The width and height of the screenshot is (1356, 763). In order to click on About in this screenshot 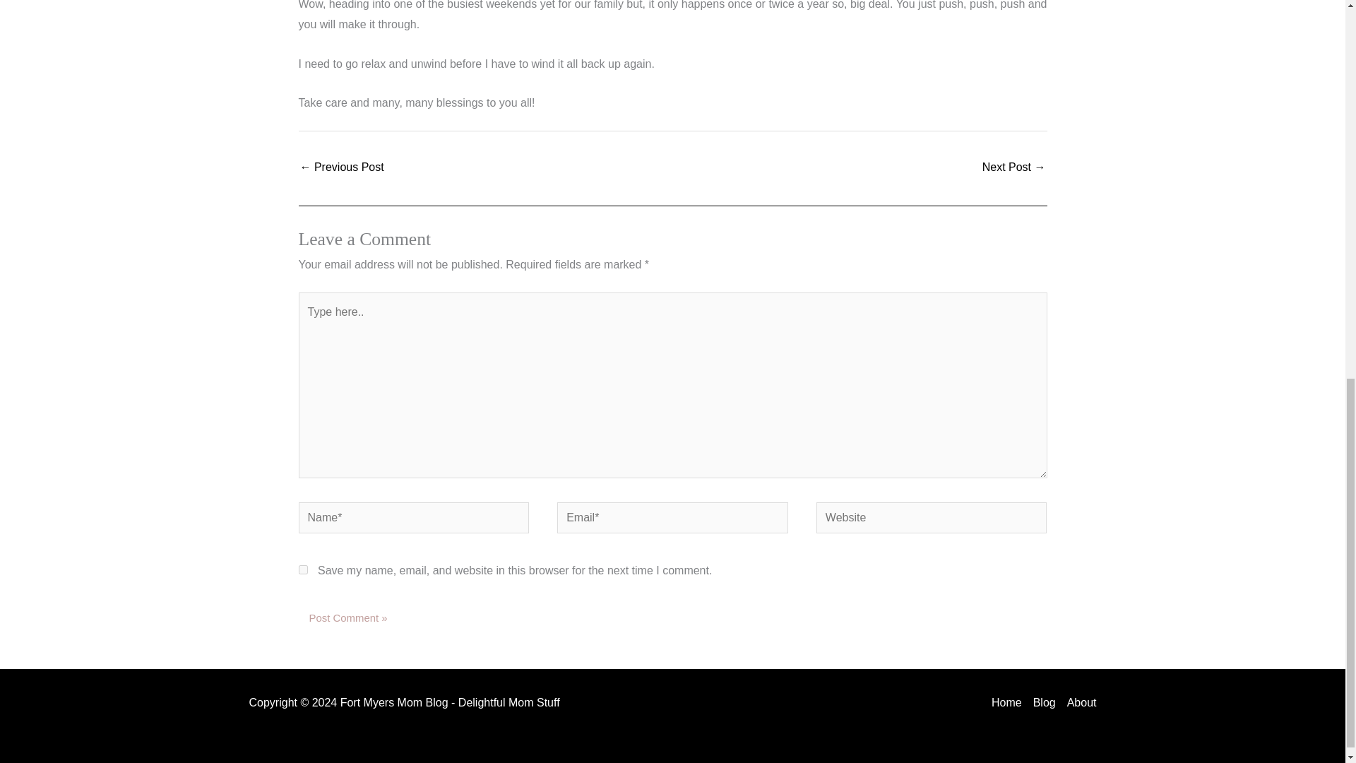, I will do `click(1079, 702)`.